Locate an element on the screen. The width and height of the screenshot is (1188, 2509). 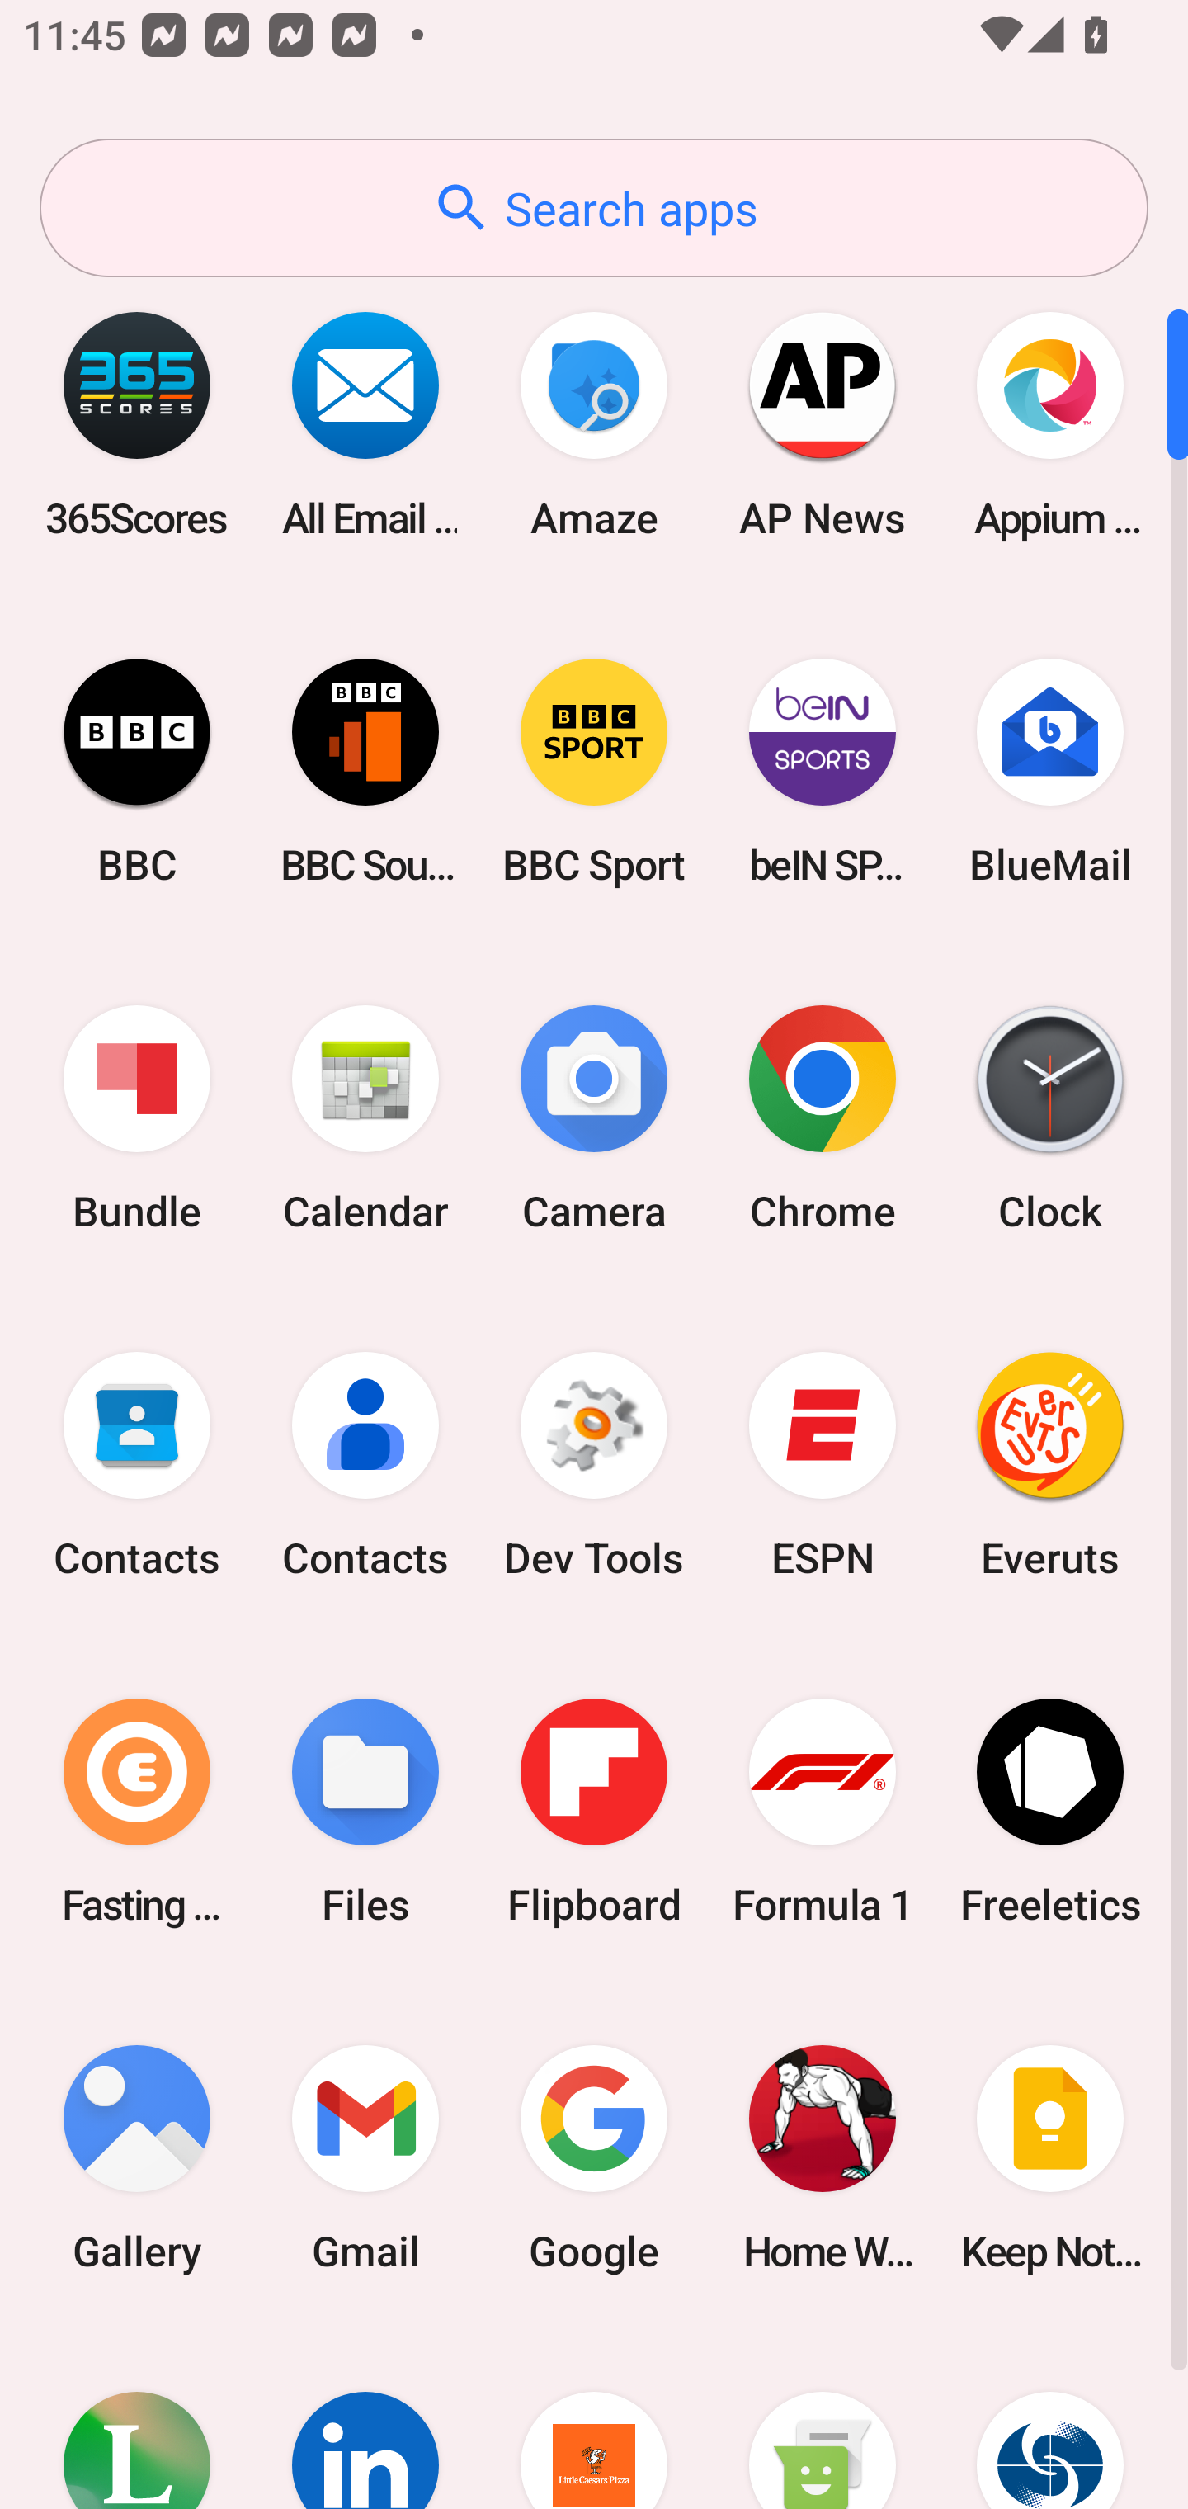
Lifesum is located at coordinates (137, 2420).